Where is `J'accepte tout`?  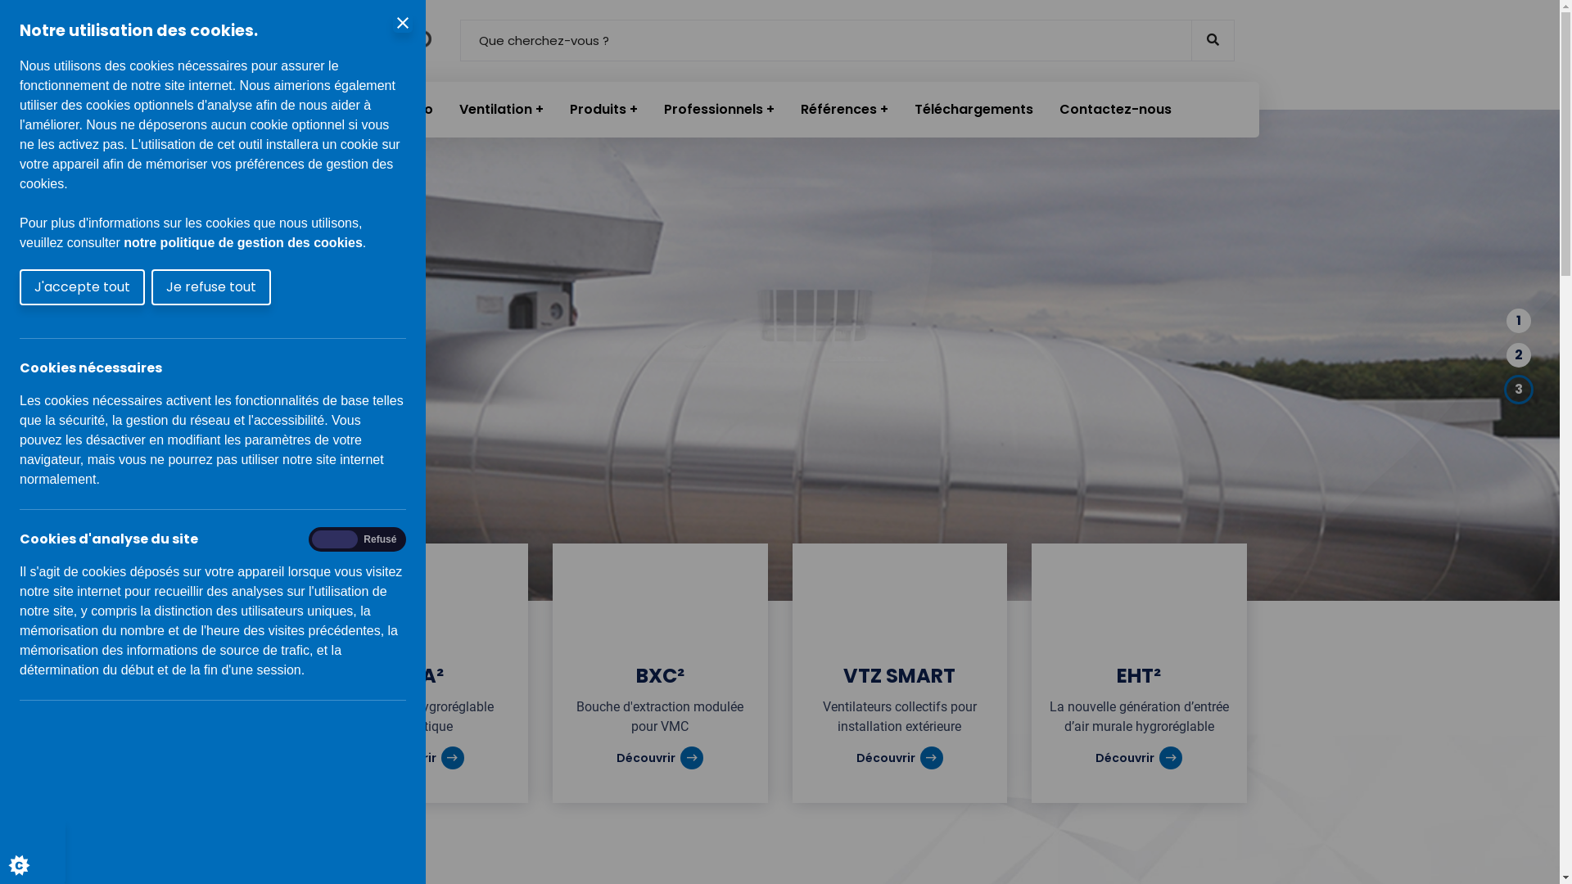 J'accepte tout is located at coordinates (82, 287).